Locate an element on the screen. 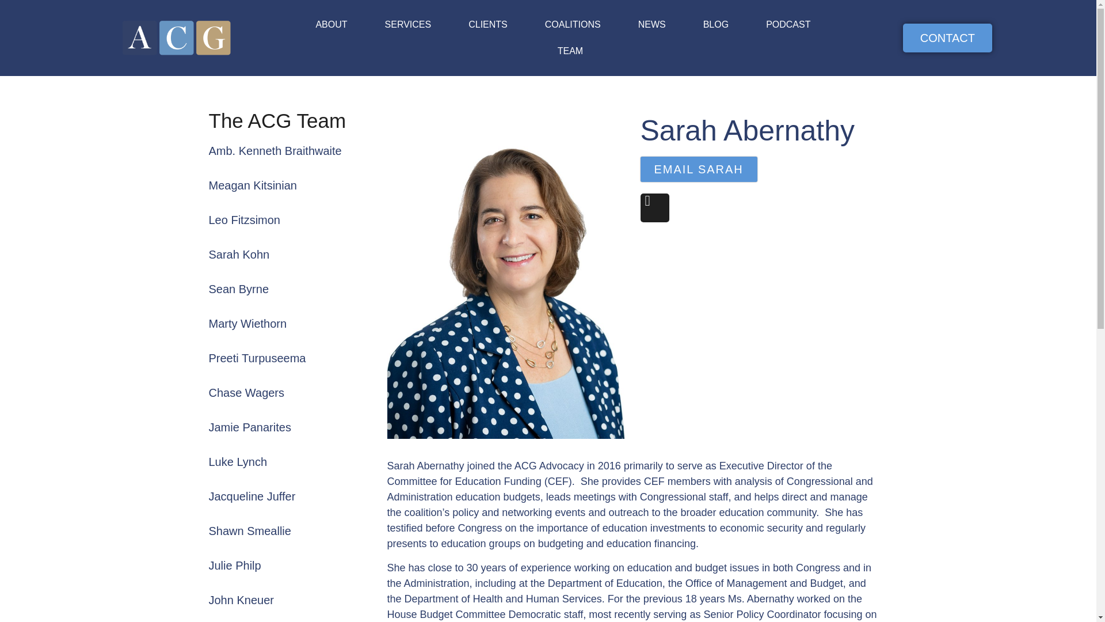 Image resolution: width=1105 pixels, height=622 pixels. Meagan Kitsinian is located at coordinates (252, 185).